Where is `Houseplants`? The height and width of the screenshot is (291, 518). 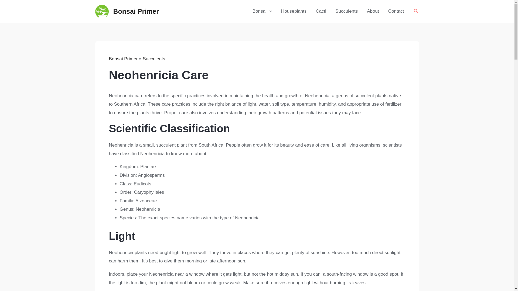
Houseplants is located at coordinates (294, 11).